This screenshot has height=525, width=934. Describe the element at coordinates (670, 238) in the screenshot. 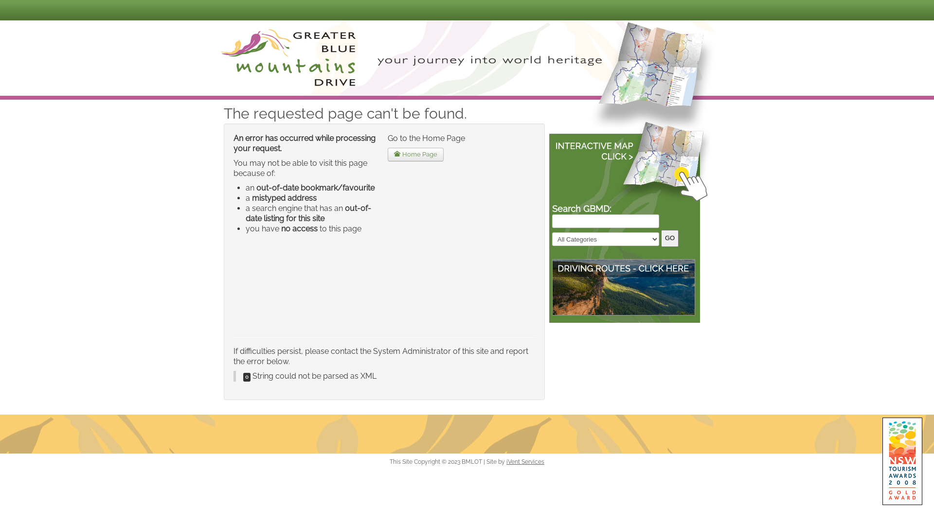

I see `GO` at that location.